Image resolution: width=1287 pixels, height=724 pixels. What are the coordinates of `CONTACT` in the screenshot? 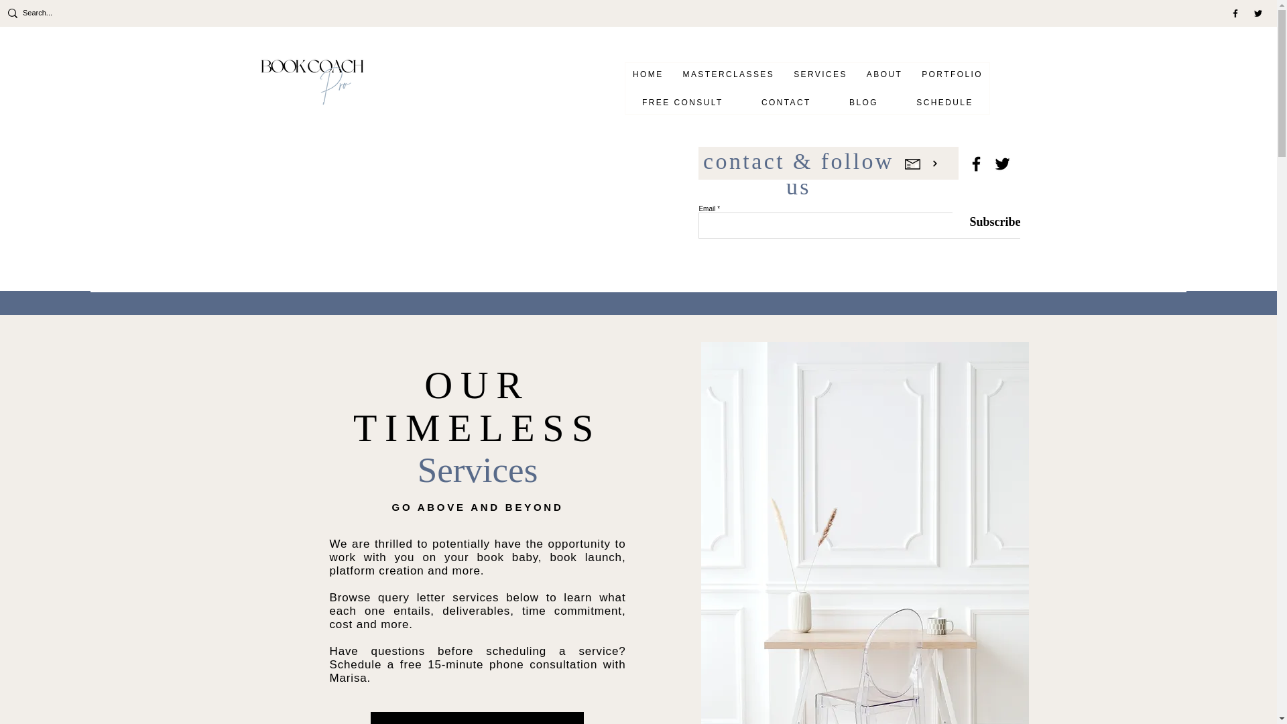 It's located at (786, 102).